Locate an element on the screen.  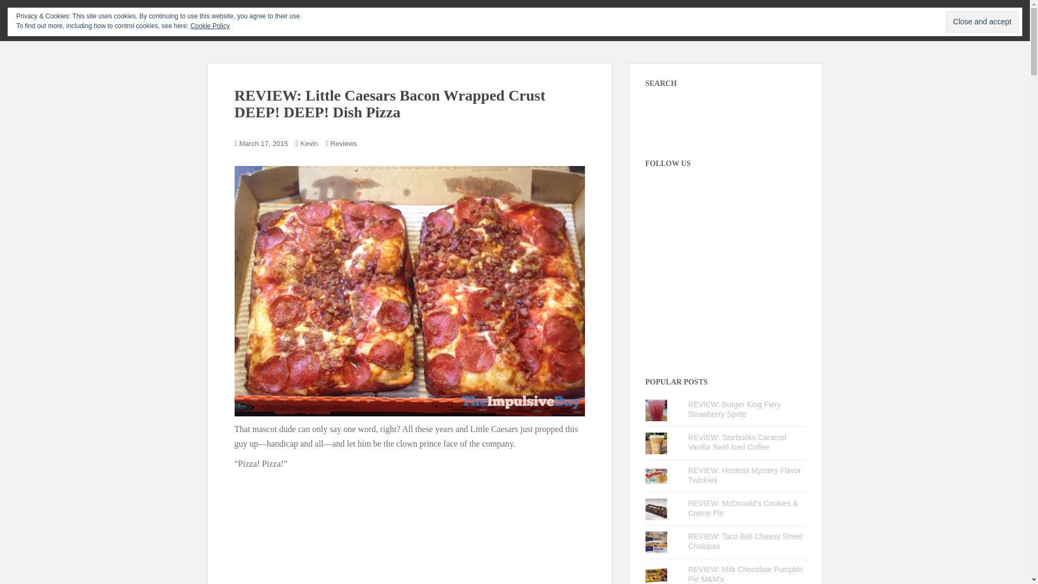
RECENT REVIEWS is located at coordinates (562, 19).